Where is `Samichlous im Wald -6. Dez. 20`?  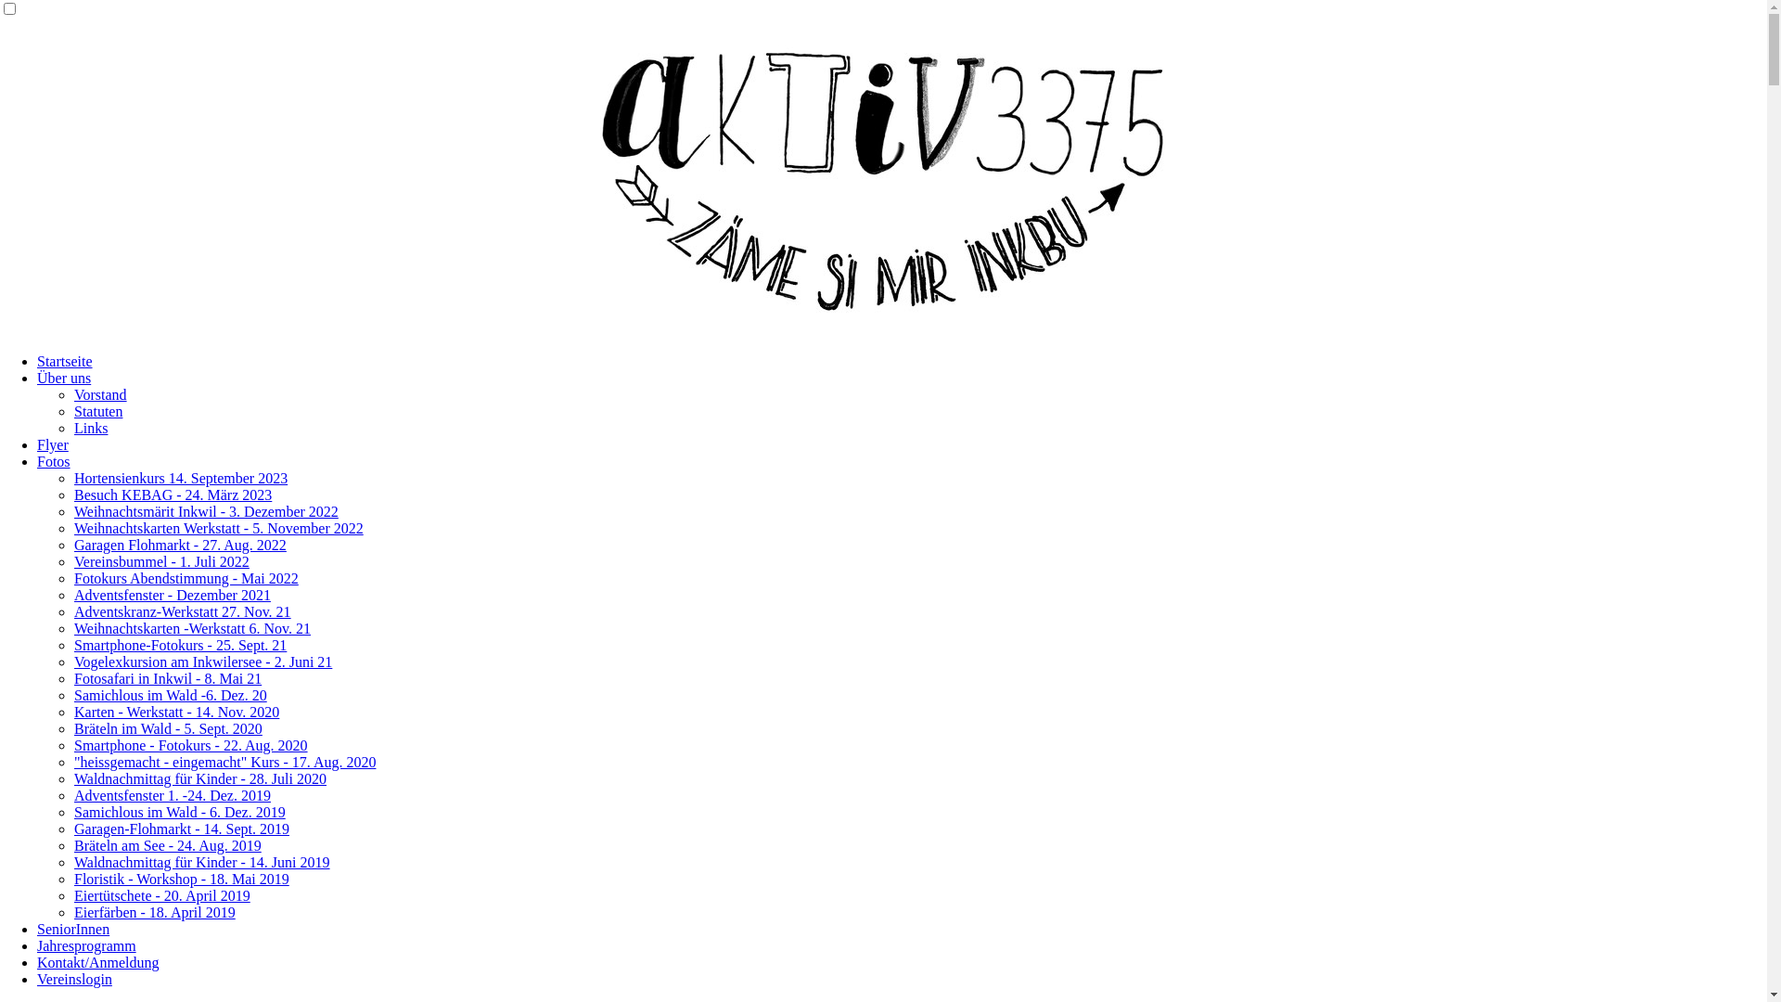 Samichlous im Wald -6. Dez. 20 is located at coordinates (171, 696).